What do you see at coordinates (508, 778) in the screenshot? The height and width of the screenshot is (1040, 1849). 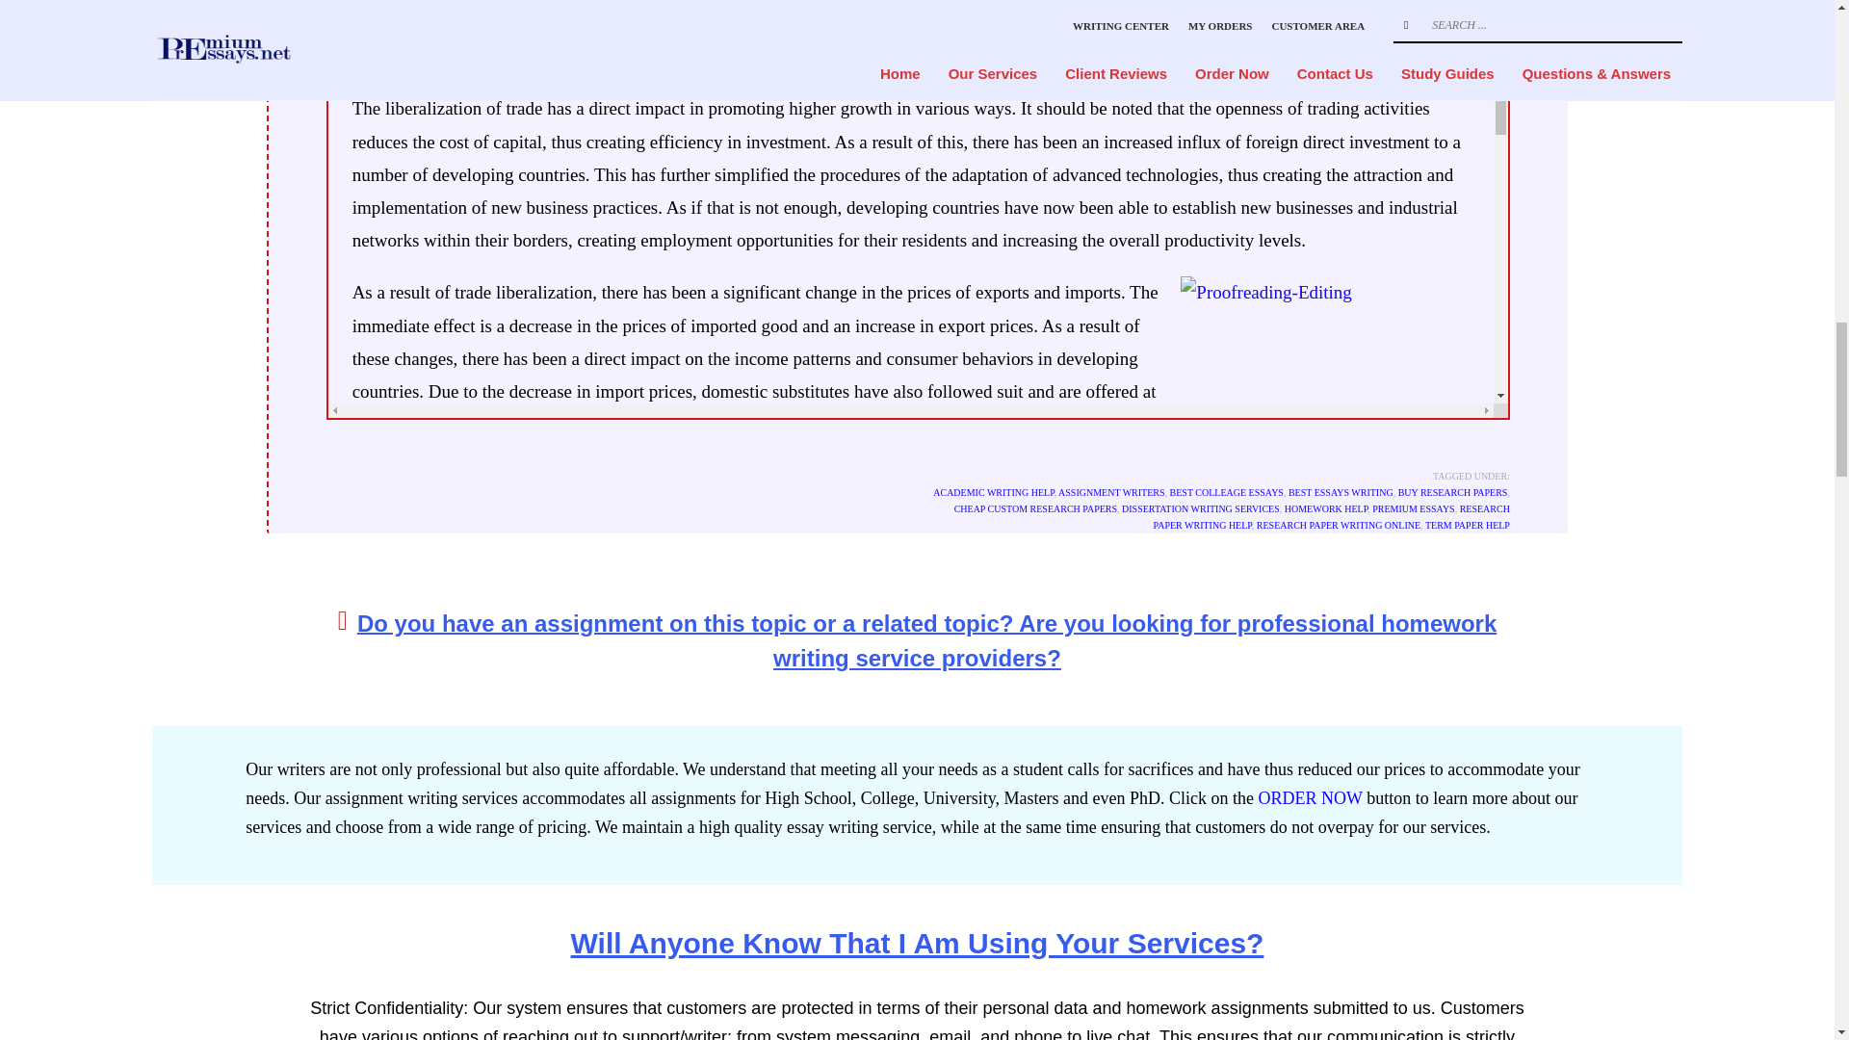 I see `placing an order` at bounding box center [508, 778].